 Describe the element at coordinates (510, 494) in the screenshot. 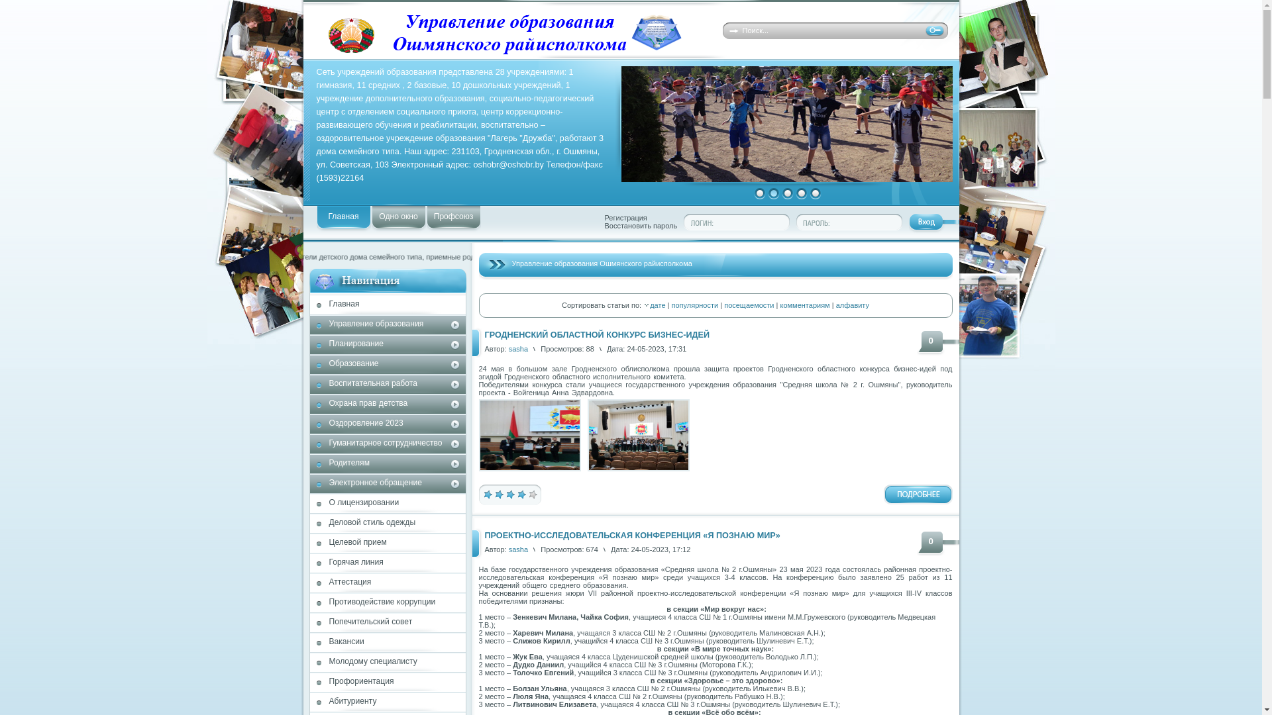

I see `3` at that location.